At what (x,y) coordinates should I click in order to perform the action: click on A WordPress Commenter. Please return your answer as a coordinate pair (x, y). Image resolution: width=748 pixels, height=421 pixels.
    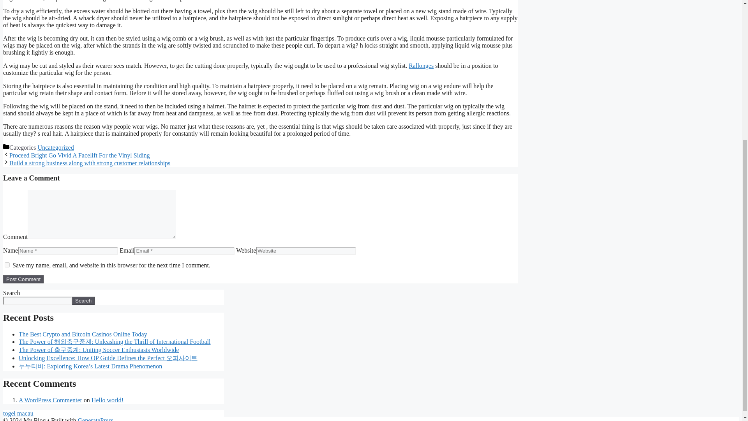
    Looking at the image, I should click on (51, 400).